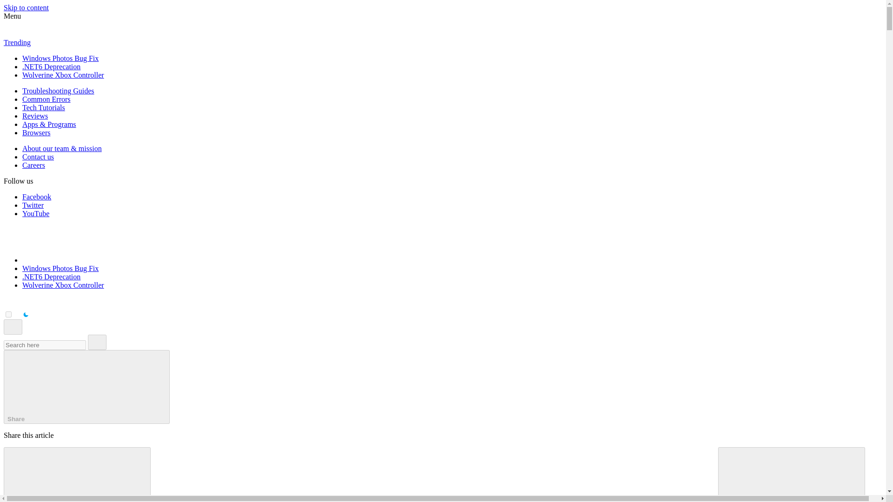  Describe the element at coordinates (13, 327) in the screenshot. I see `Open search bar` at that location.